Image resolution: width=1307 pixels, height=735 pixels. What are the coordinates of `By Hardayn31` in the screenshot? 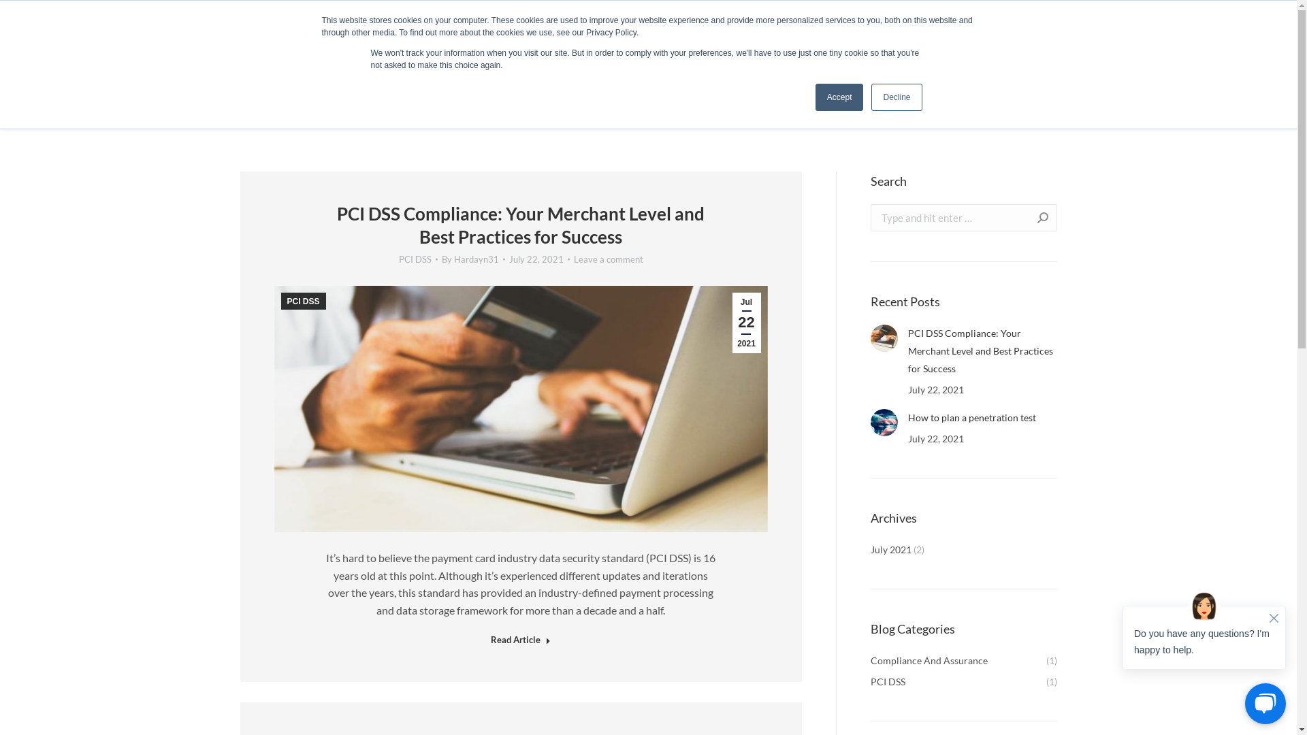 It's located at (472, 259).